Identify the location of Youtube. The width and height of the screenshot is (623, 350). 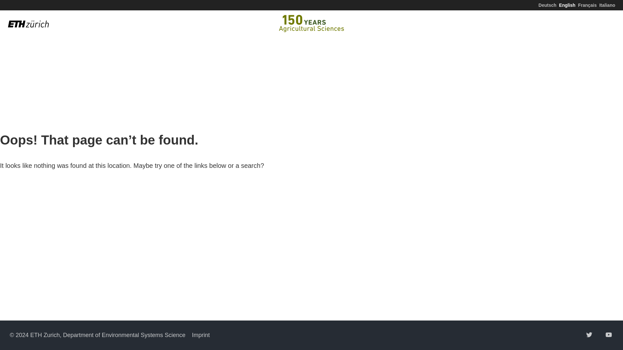
(609, 334).